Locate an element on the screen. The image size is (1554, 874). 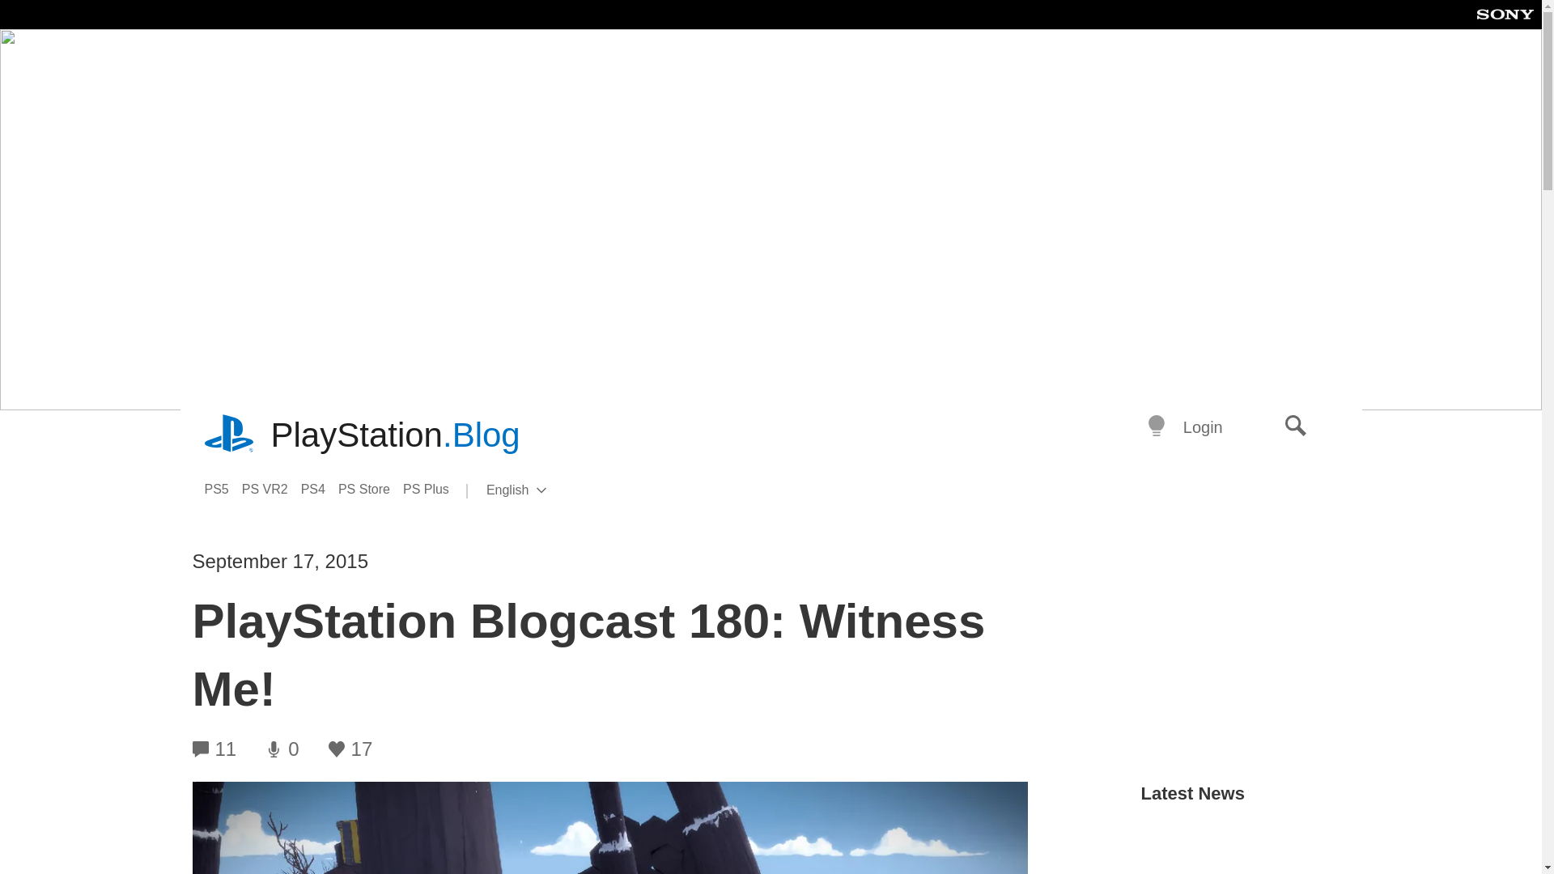
PS Plus is located at coordinates (432, 489).